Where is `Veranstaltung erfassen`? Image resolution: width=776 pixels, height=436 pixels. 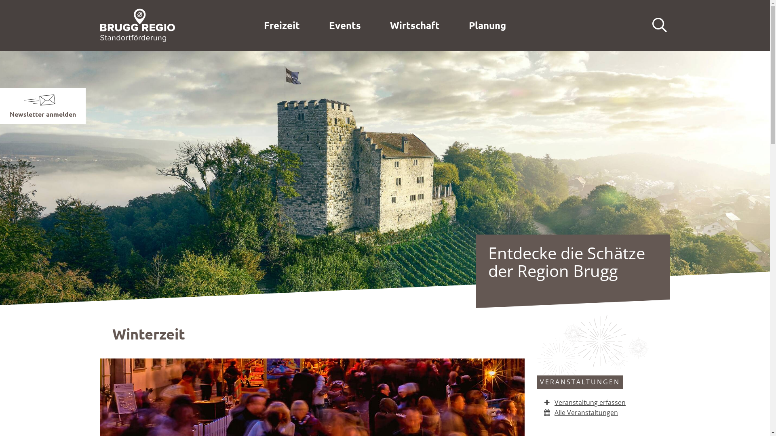
Veranstaltung erfassen is located at coordinates (584, 402).